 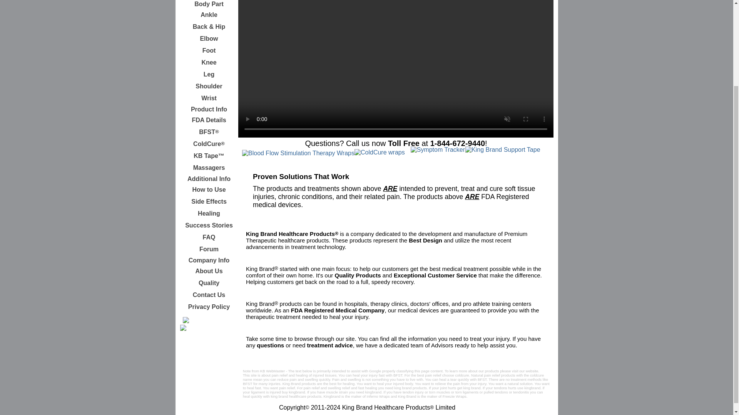 I want to click on Forum, so click(x=209, y=249).